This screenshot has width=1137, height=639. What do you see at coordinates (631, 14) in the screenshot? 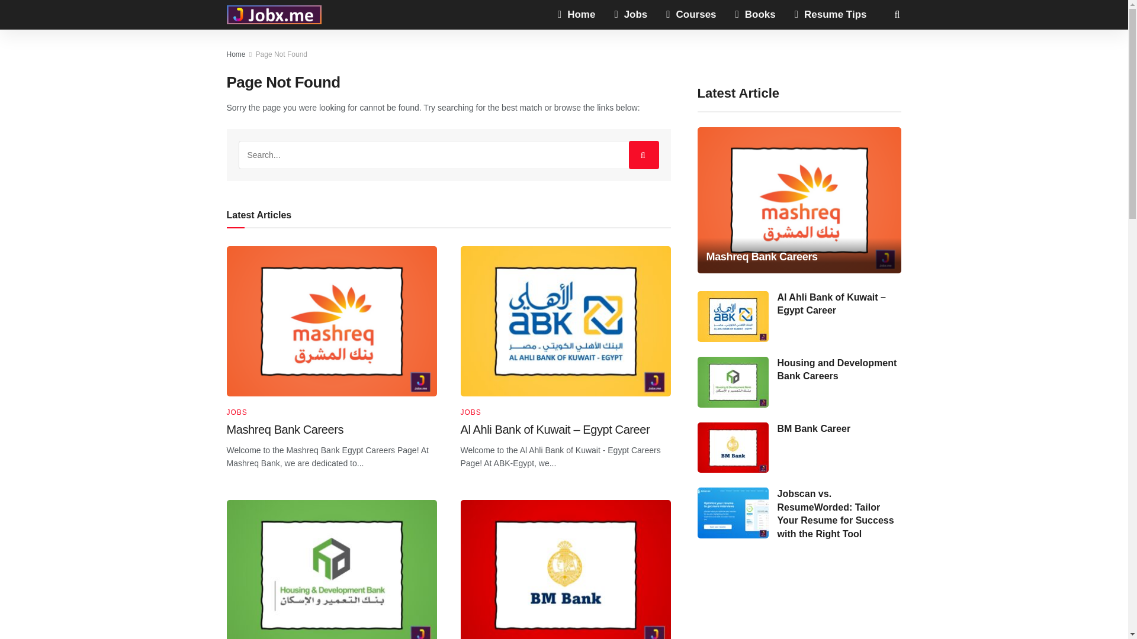
I see `Jobs` at bounding box center [631, 14].